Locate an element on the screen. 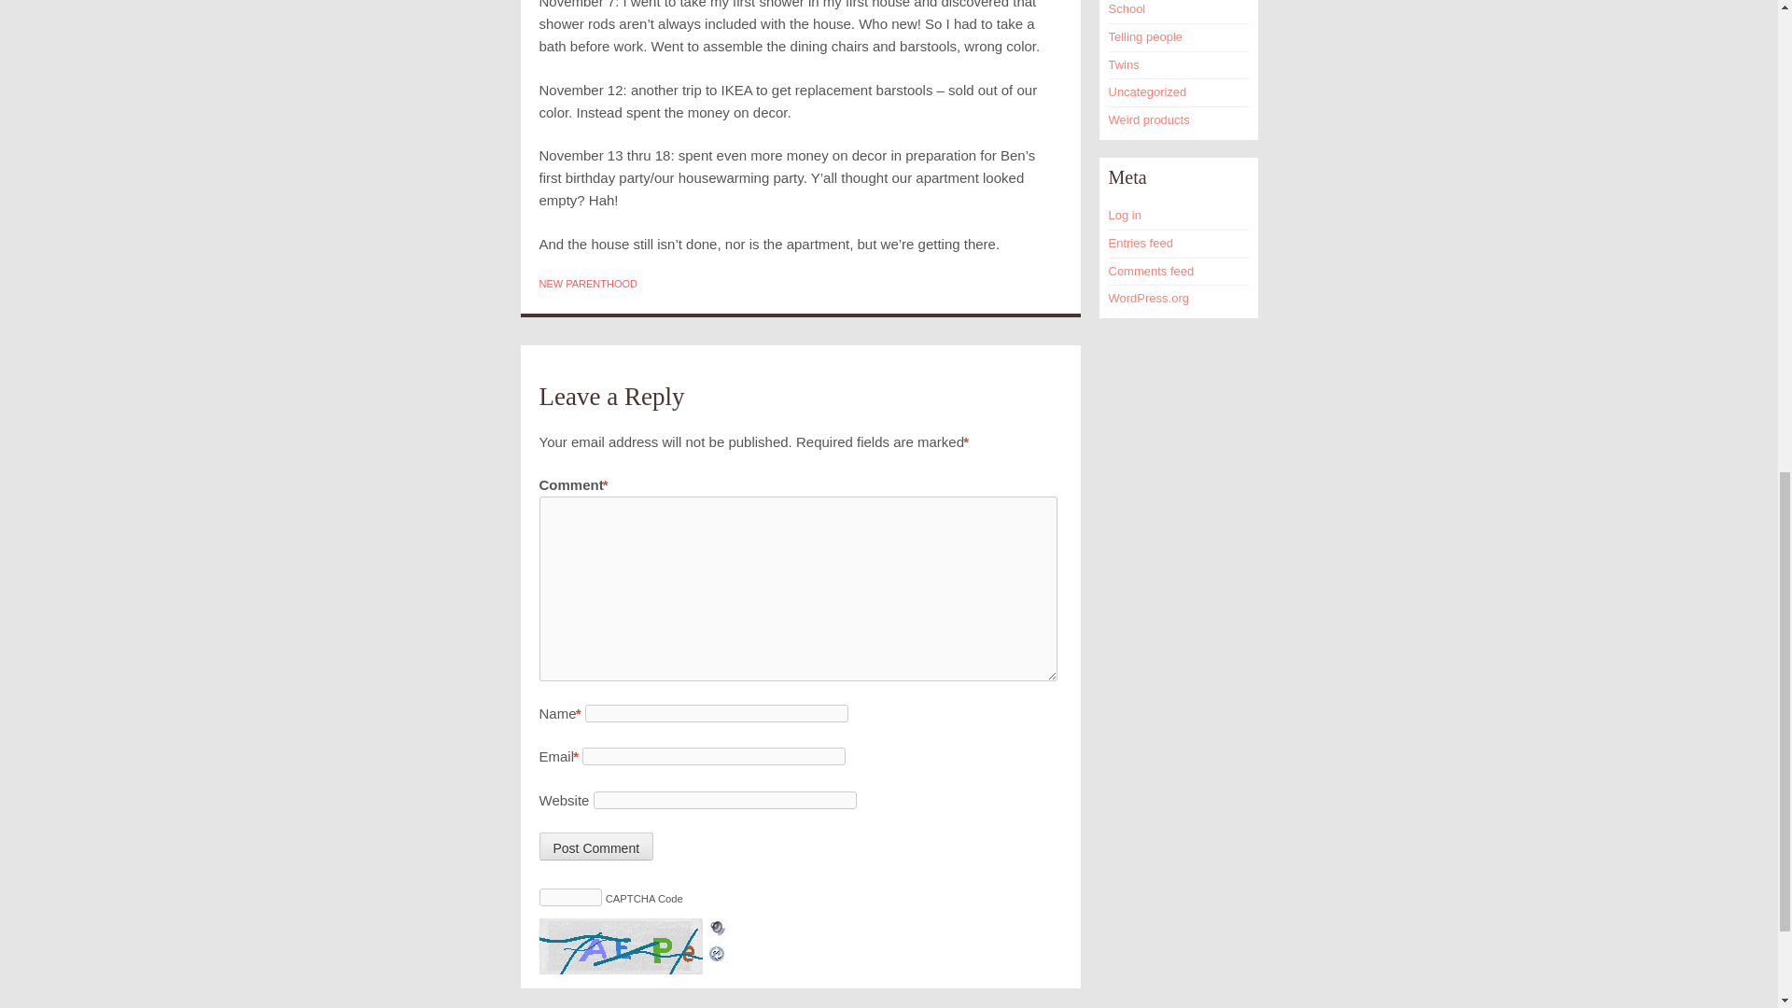  Refresh Image is located at coordinates (717, 951).